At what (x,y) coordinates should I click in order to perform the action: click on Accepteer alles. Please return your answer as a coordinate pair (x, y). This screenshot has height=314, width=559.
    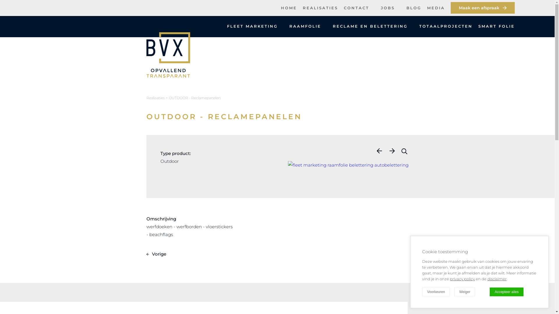
    Looking at the image, I should click on (507, 292).